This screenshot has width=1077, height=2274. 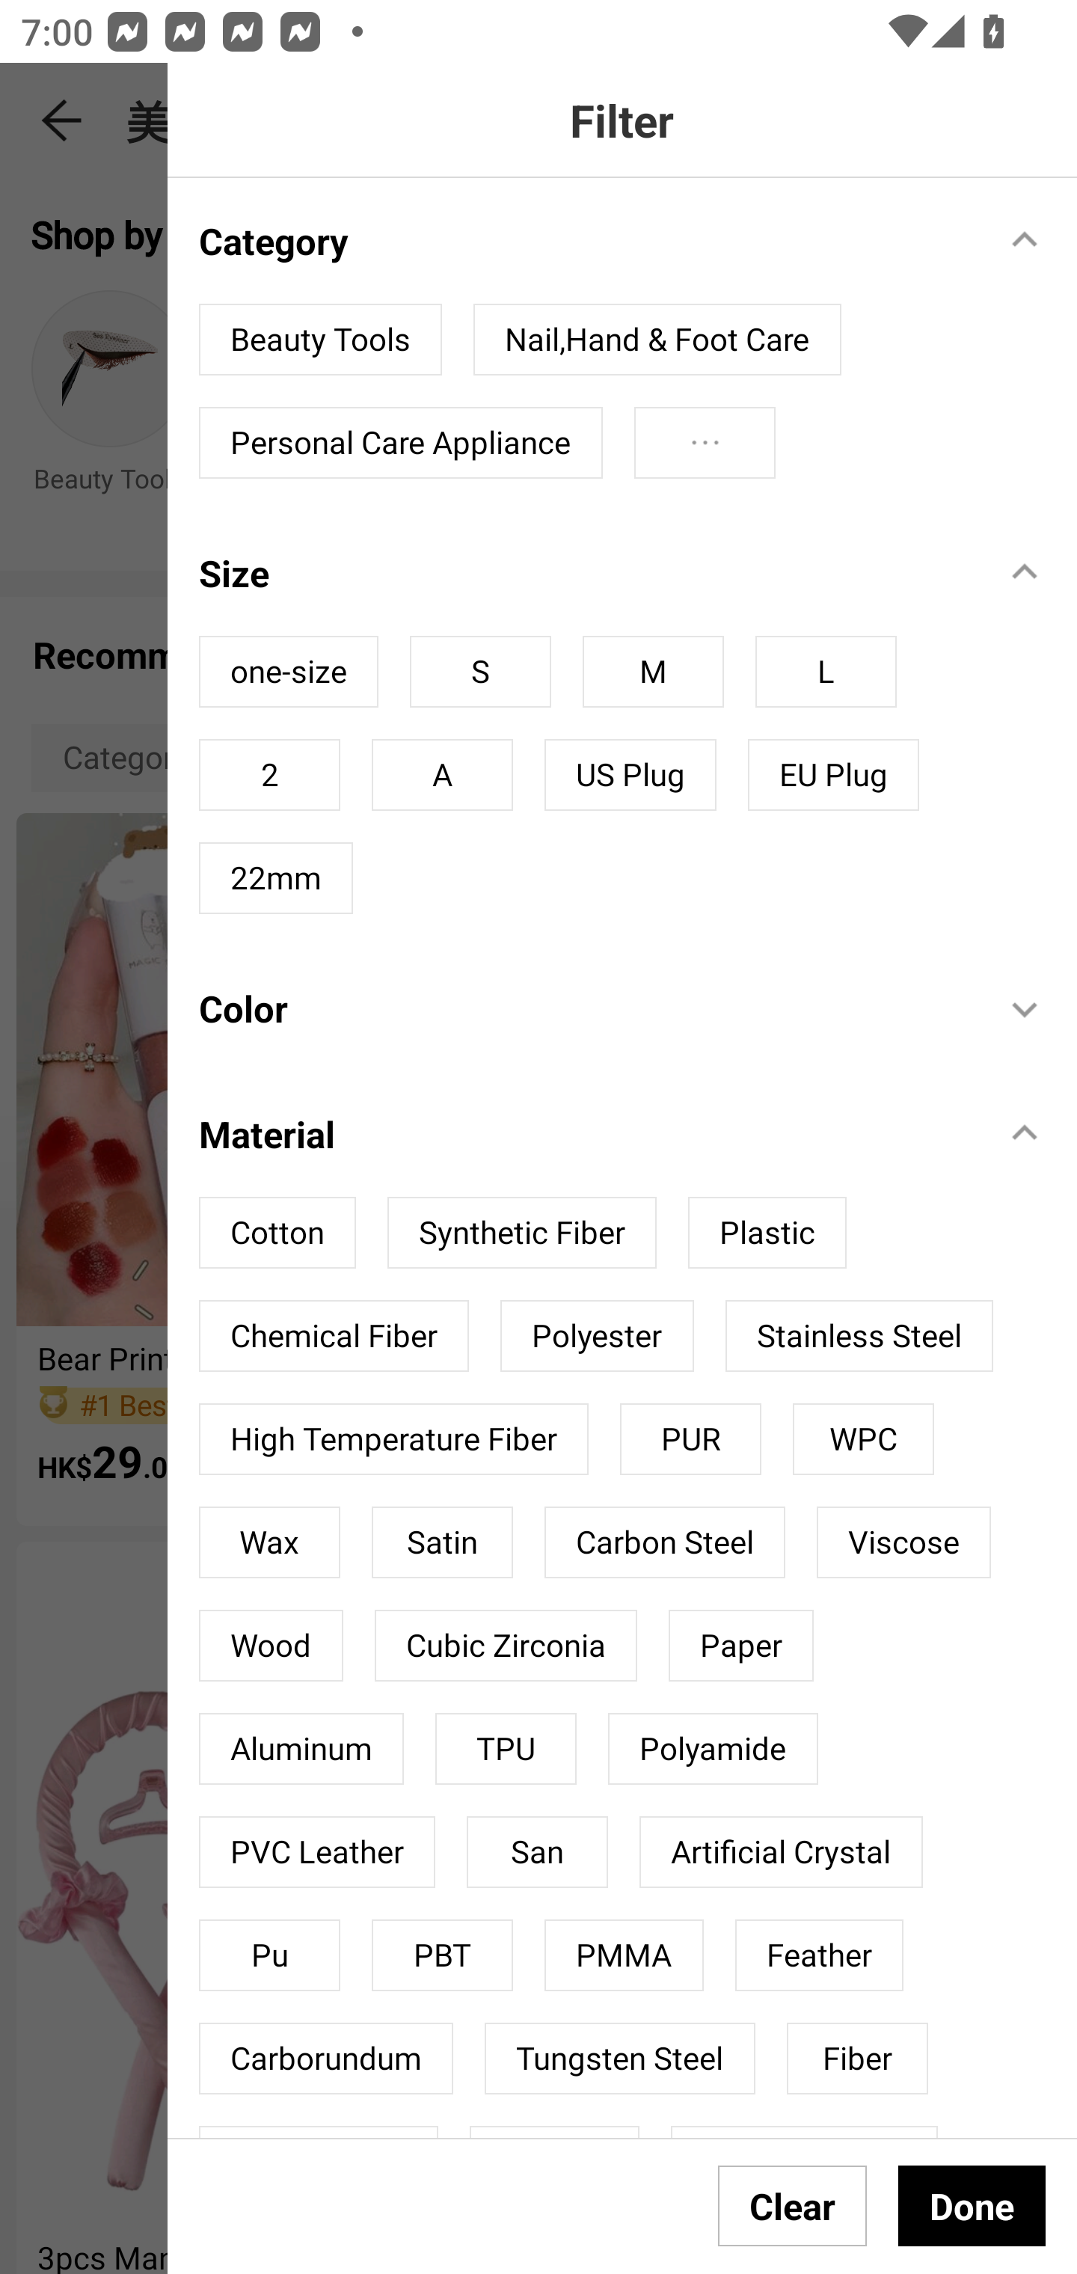 I want to click on TPU, so click(x=506, y=1749).